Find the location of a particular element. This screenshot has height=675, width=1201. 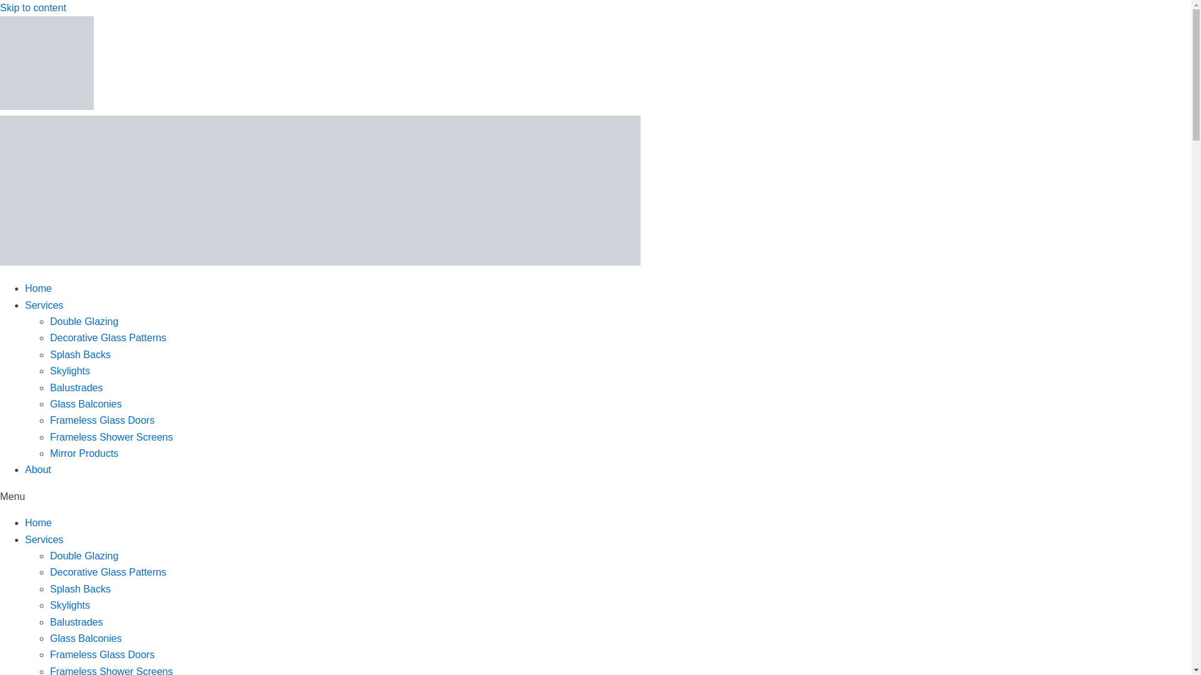

Decorative Glass Patterns is located at coordinates (108, 572).